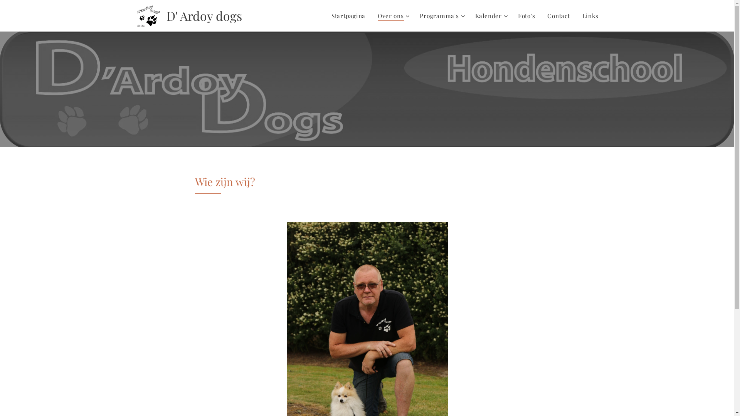 Image resolution: width=740 pixels, height=416 pixels. What do you see at coordinates (558, 16) in the screenshot?
I see `Contact` at bounding box center [558, 16].